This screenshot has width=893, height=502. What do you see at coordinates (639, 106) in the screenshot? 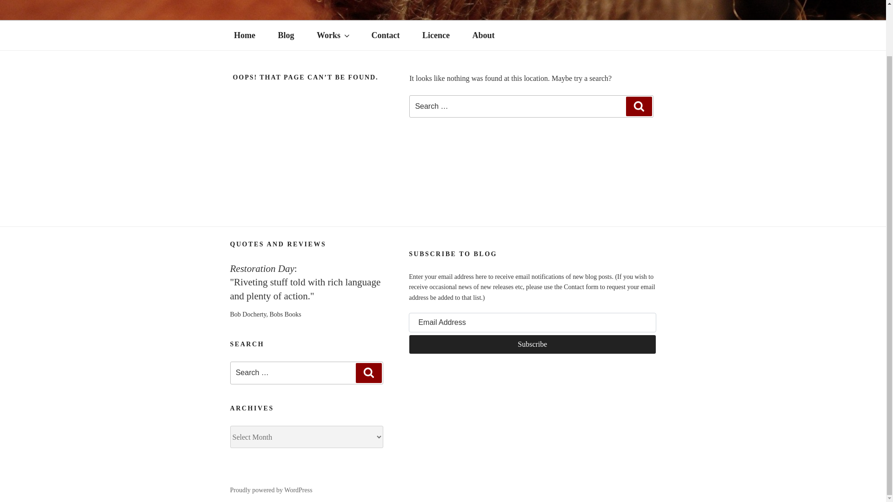
I see `Search` at bounding box center [639, 106].